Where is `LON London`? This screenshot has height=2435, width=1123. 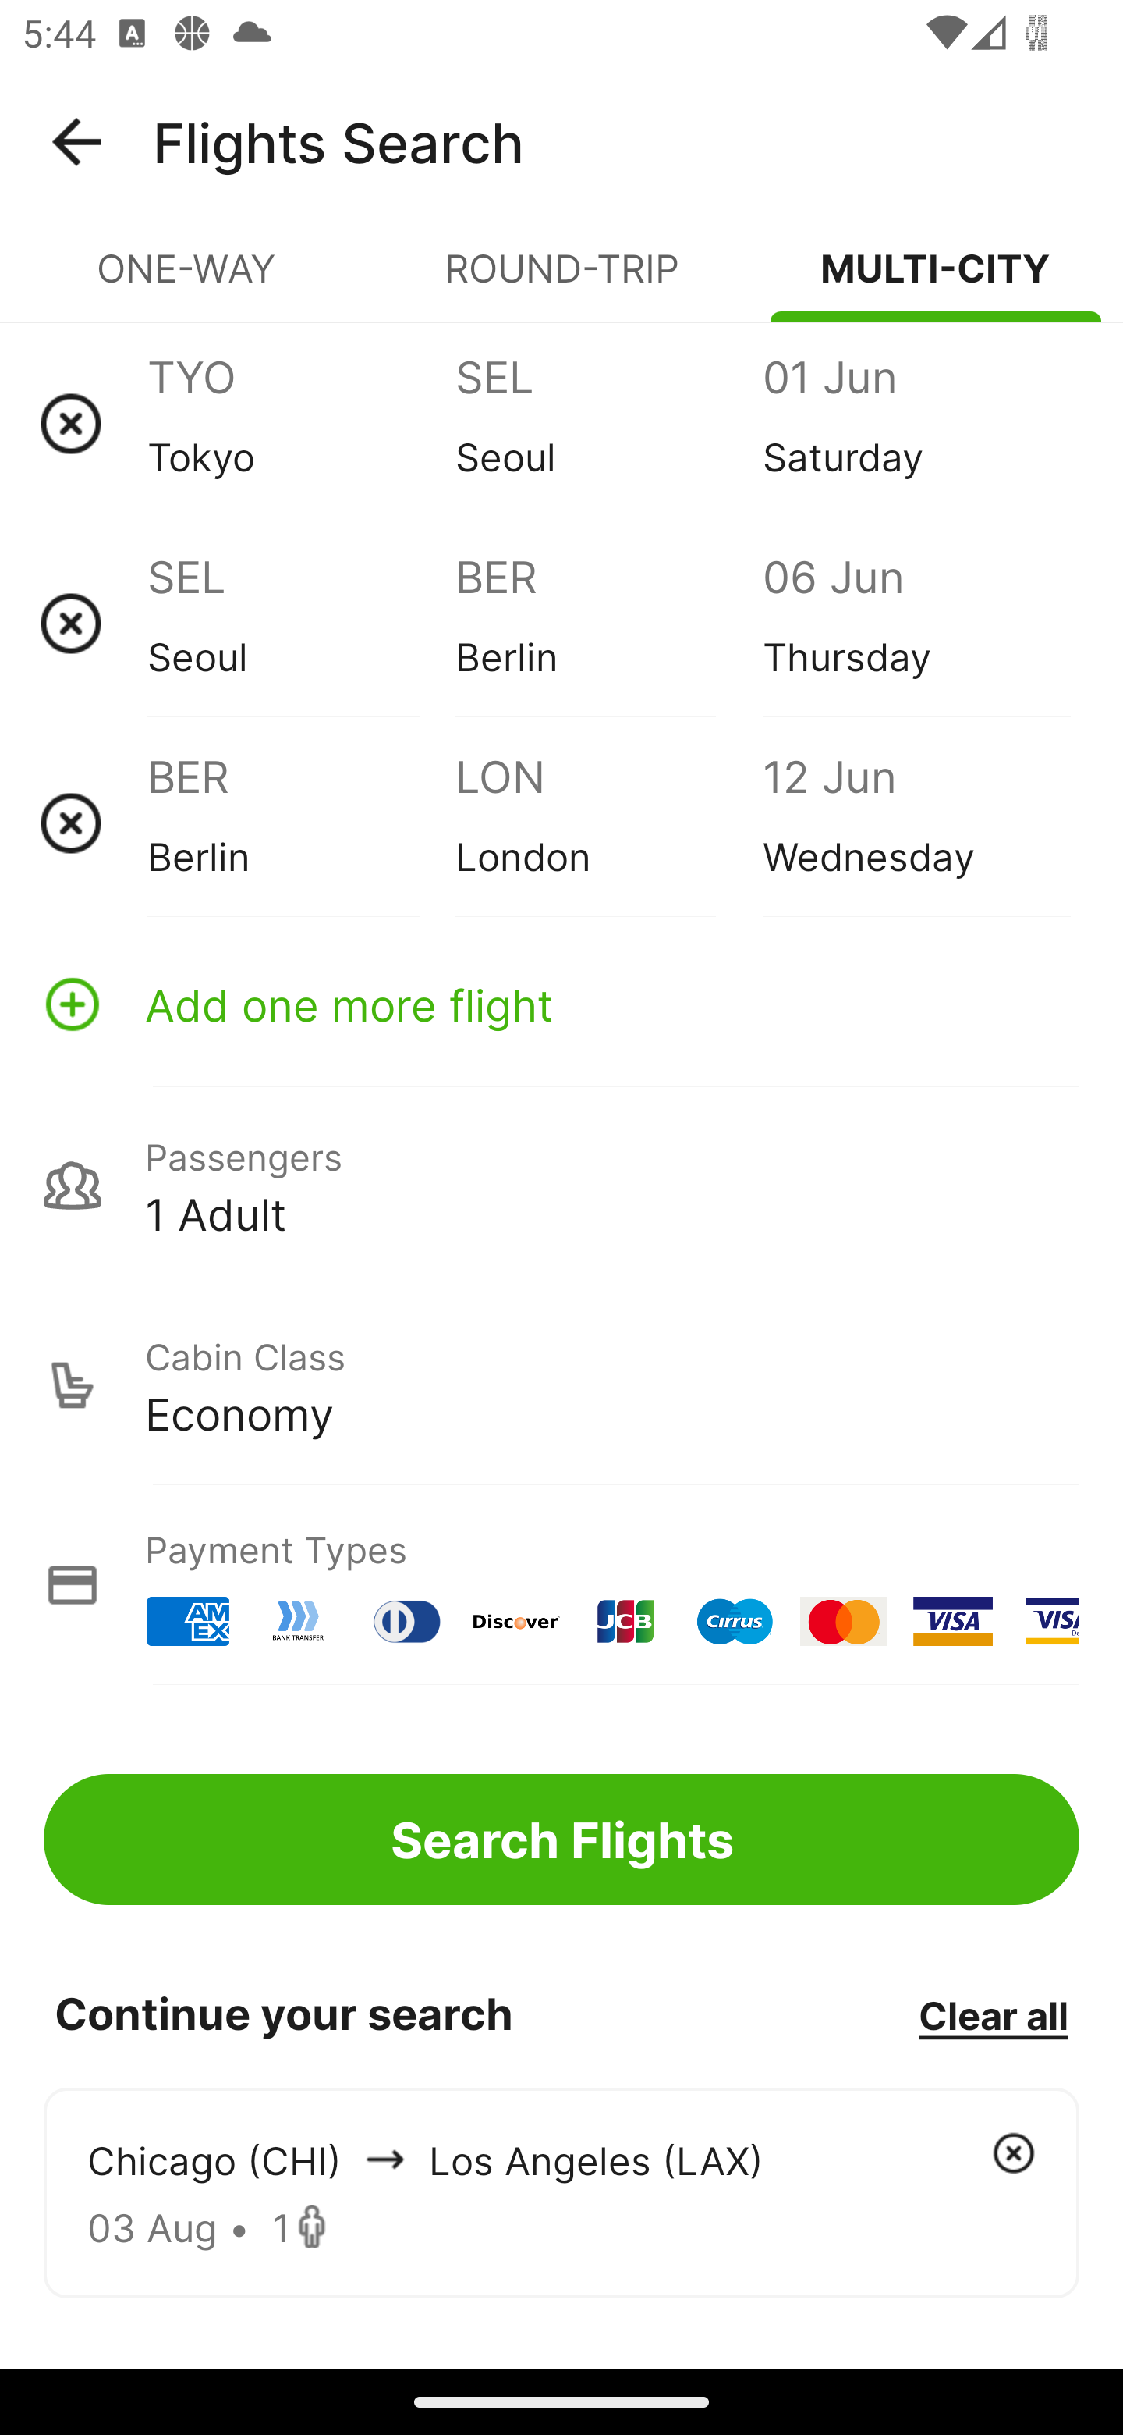 LON London is located at coordinates (608, 823).